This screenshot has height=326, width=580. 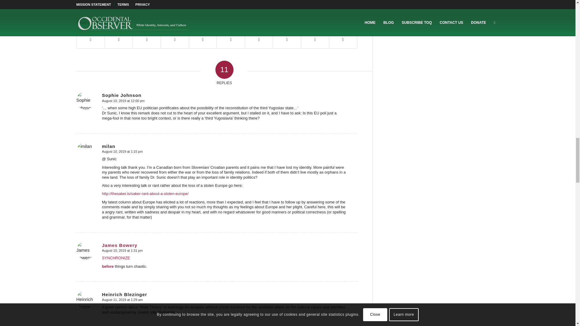 What do you see at coordinates (121, 3) in the screenshot?
I see `WhatsApp` at bounding box center [121, 3].